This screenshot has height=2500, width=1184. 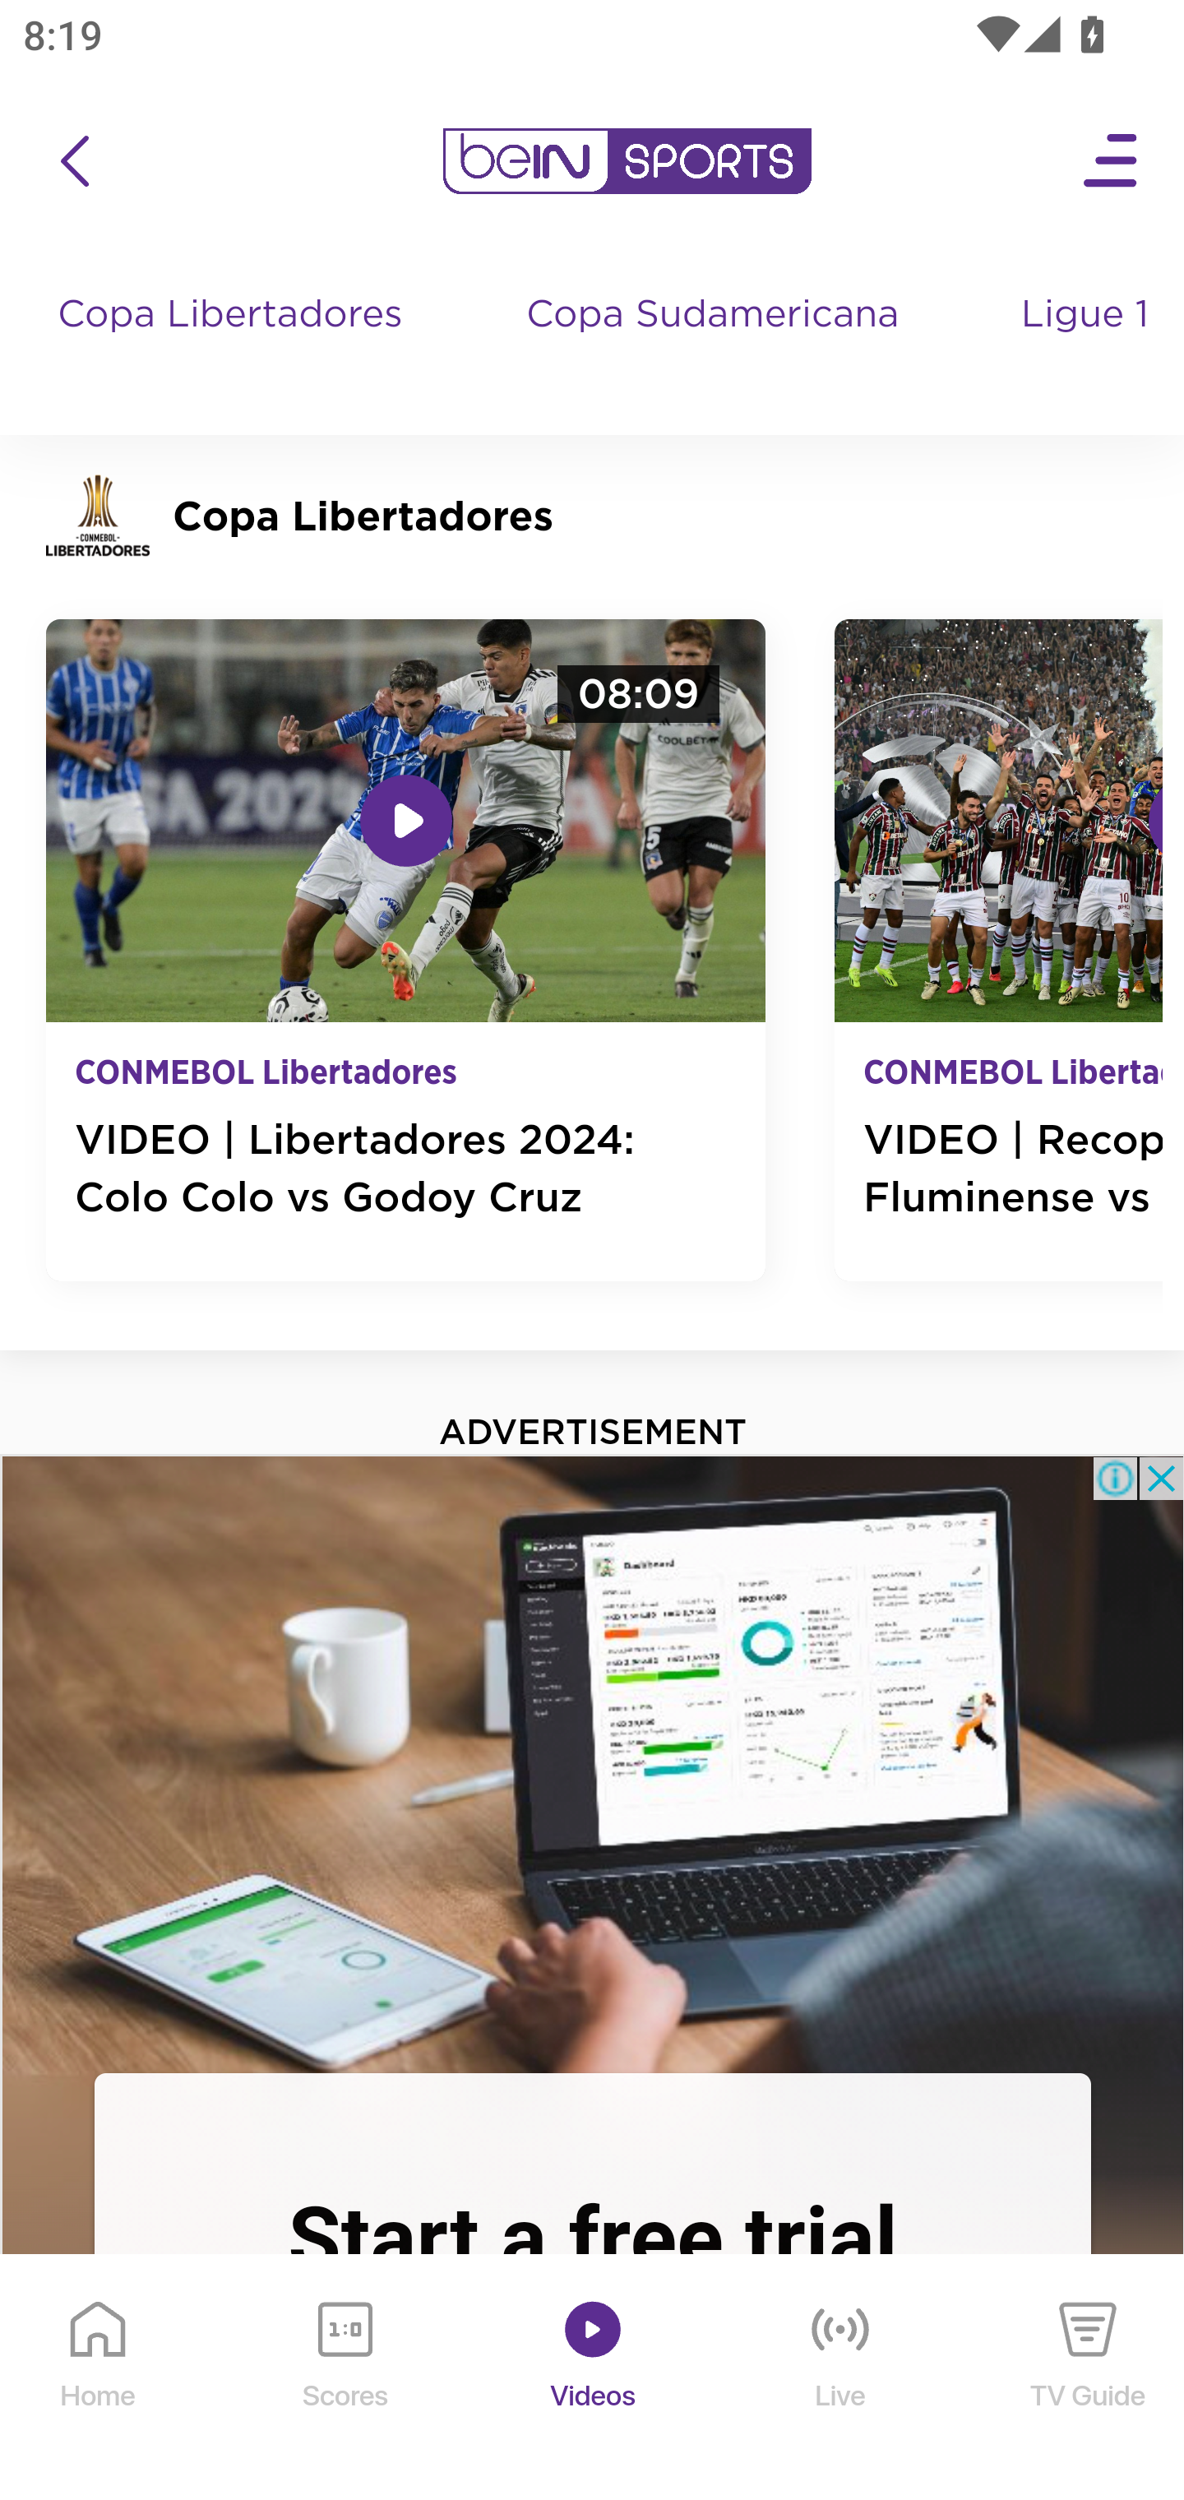 What do you see at coordinates (234, 345) in the screenshot?
I see `Copa Libertadores` at bounding box center [234, 345].